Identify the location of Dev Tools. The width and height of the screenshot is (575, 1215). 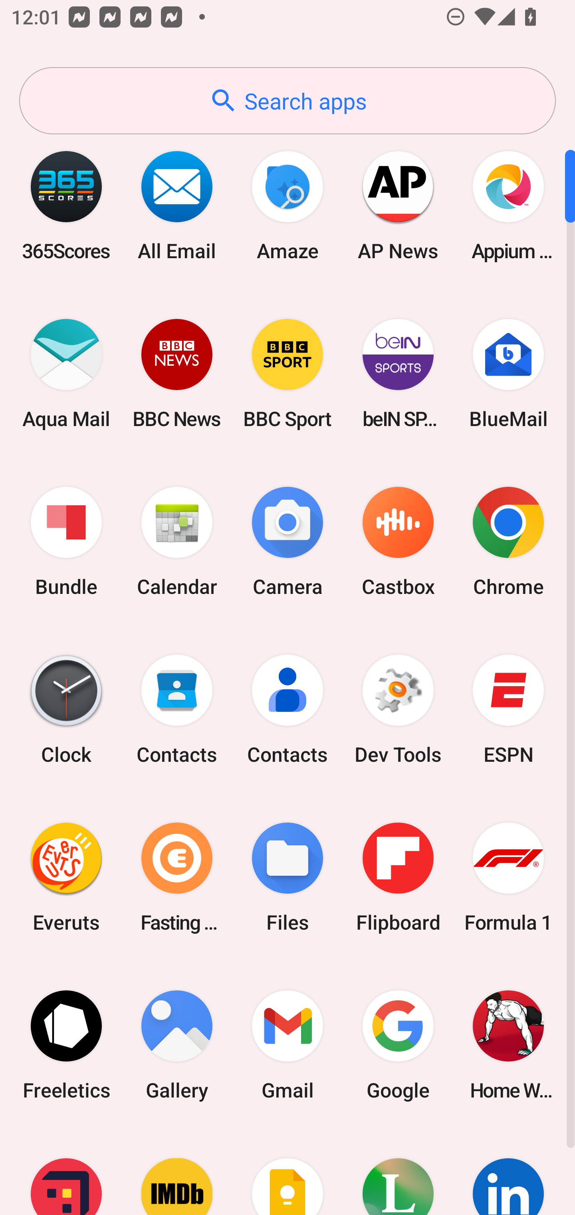
(398, 709).